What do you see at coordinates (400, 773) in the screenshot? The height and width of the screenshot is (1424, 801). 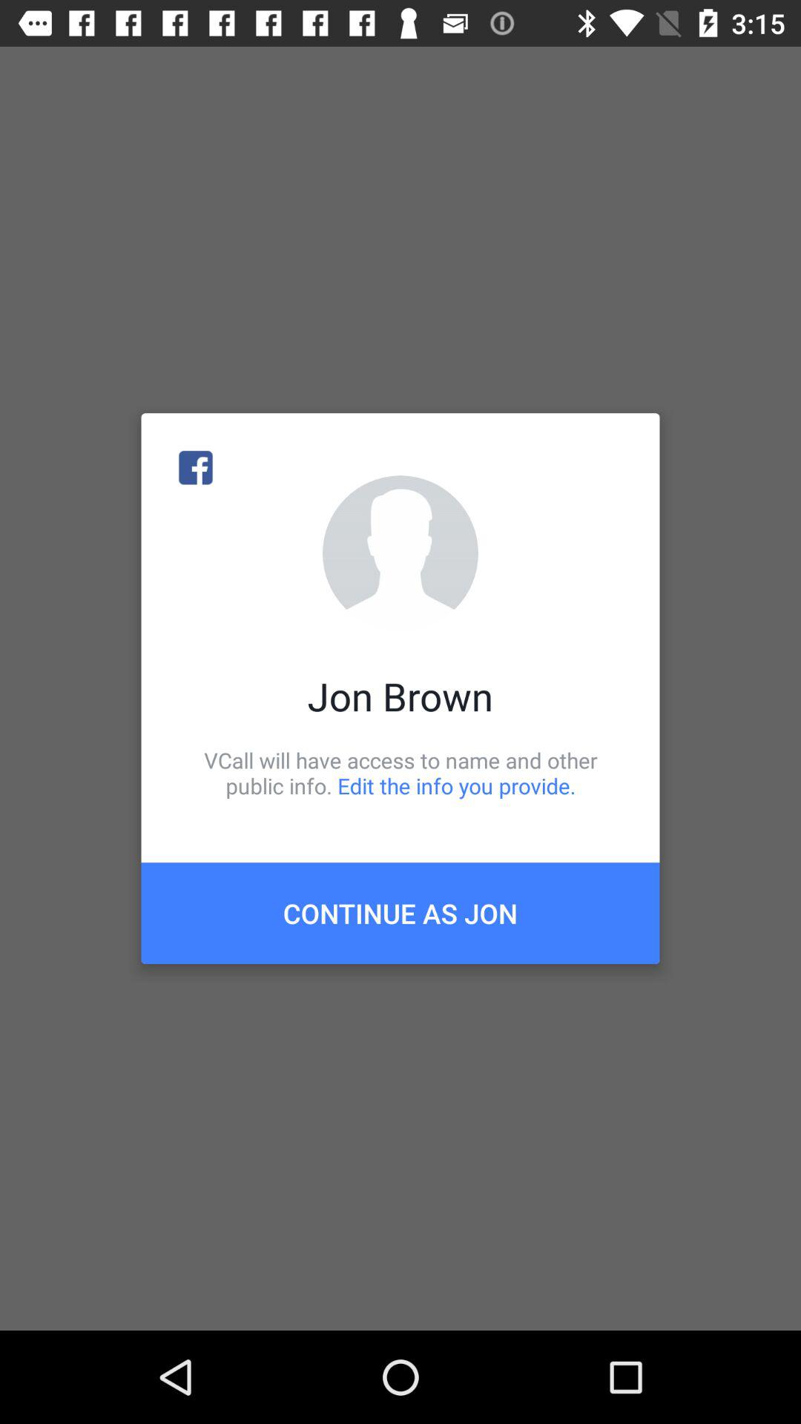 I see `scroll to vcall will have icon` at bounding box center [400, 773].